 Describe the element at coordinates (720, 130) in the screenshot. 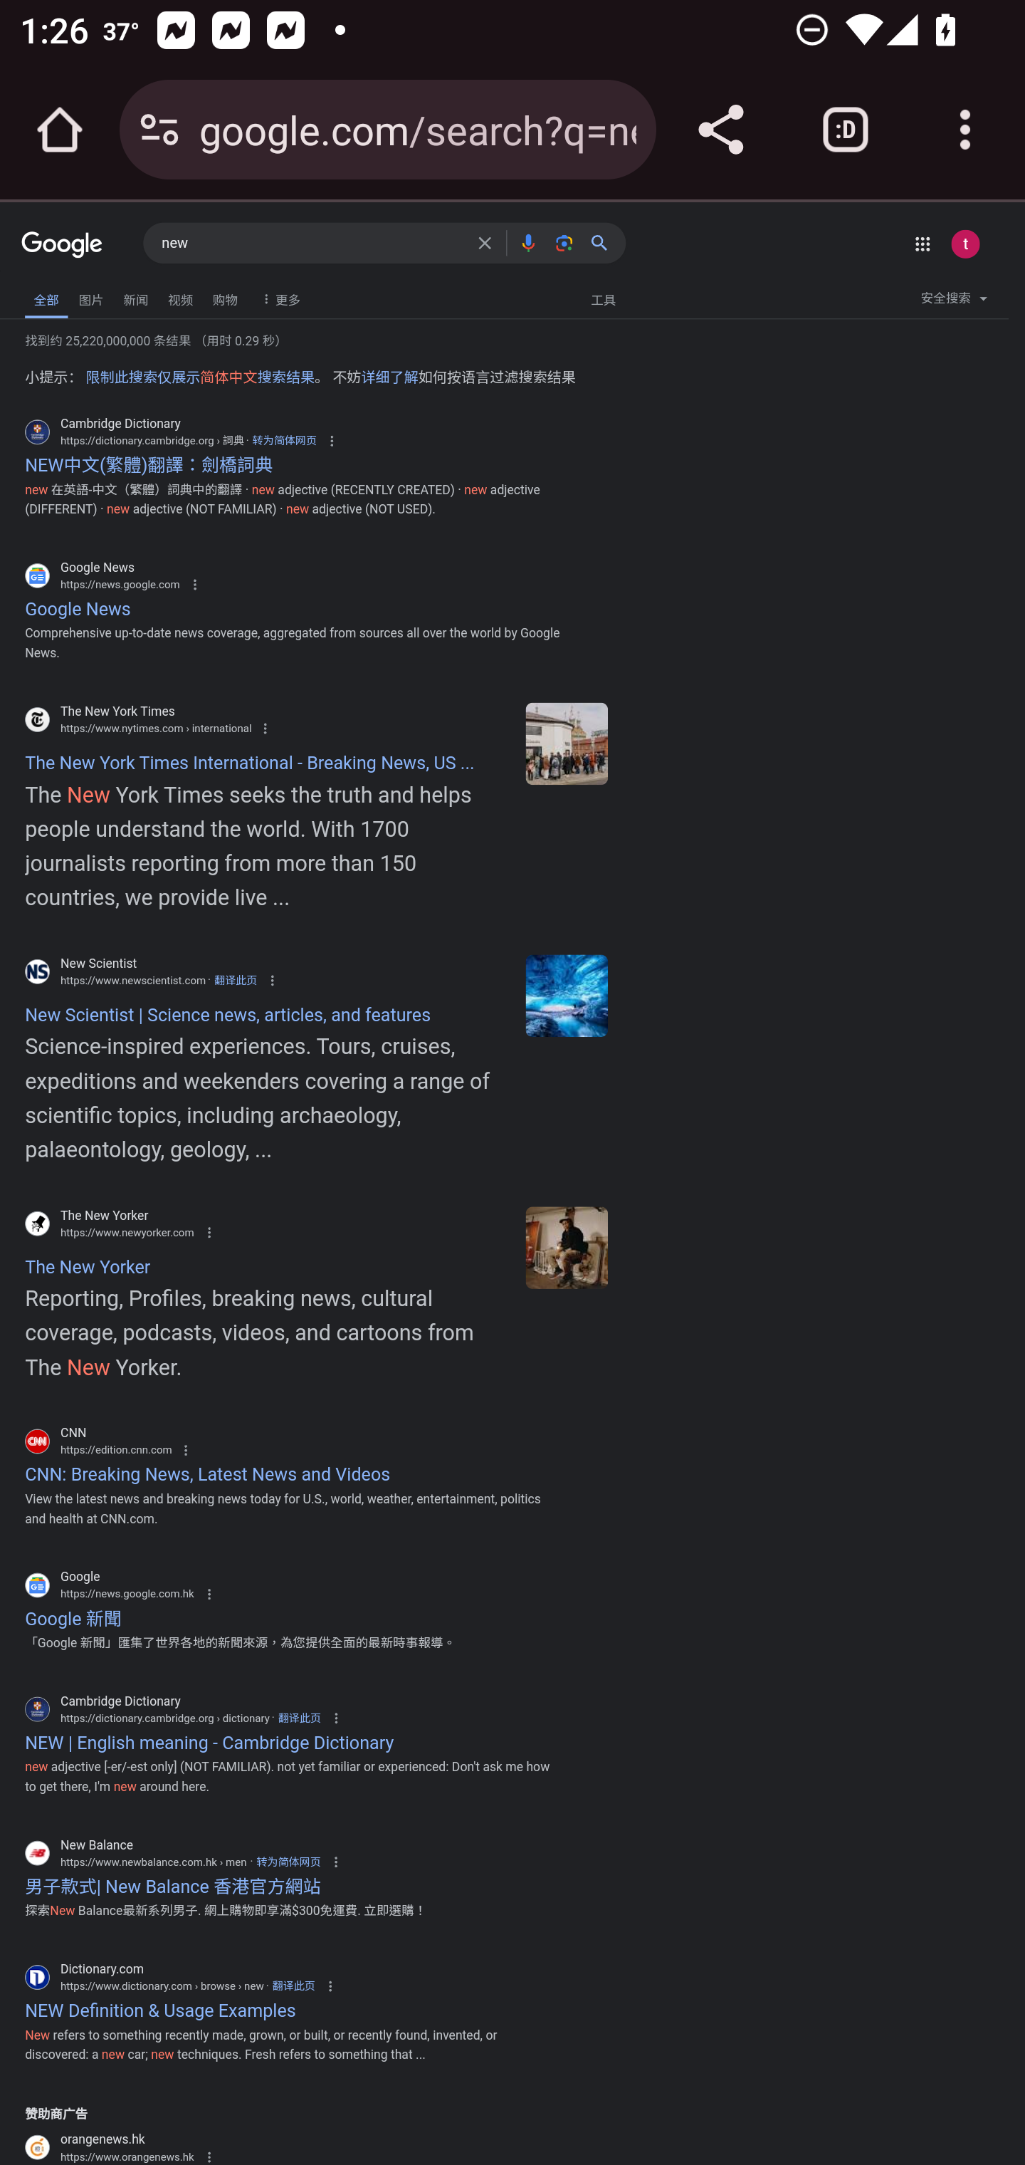

I see `Share` at that location.